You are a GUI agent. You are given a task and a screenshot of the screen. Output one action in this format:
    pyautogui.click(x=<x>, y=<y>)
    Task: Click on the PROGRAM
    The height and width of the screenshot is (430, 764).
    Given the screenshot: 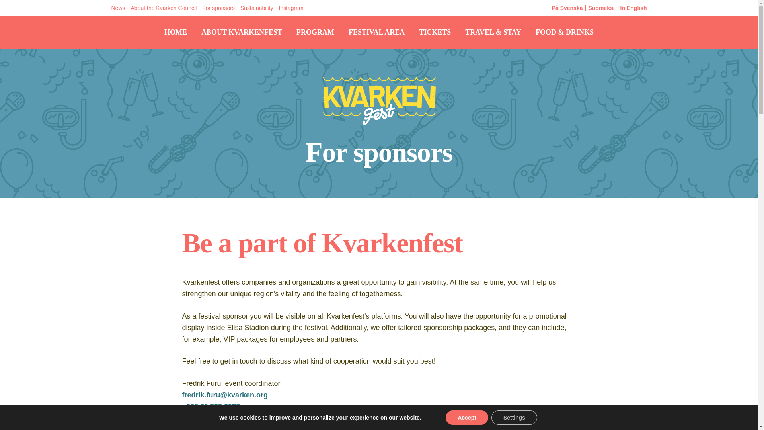 What is the action you would take?
    pyautogui.click(x=315, y=32)
    